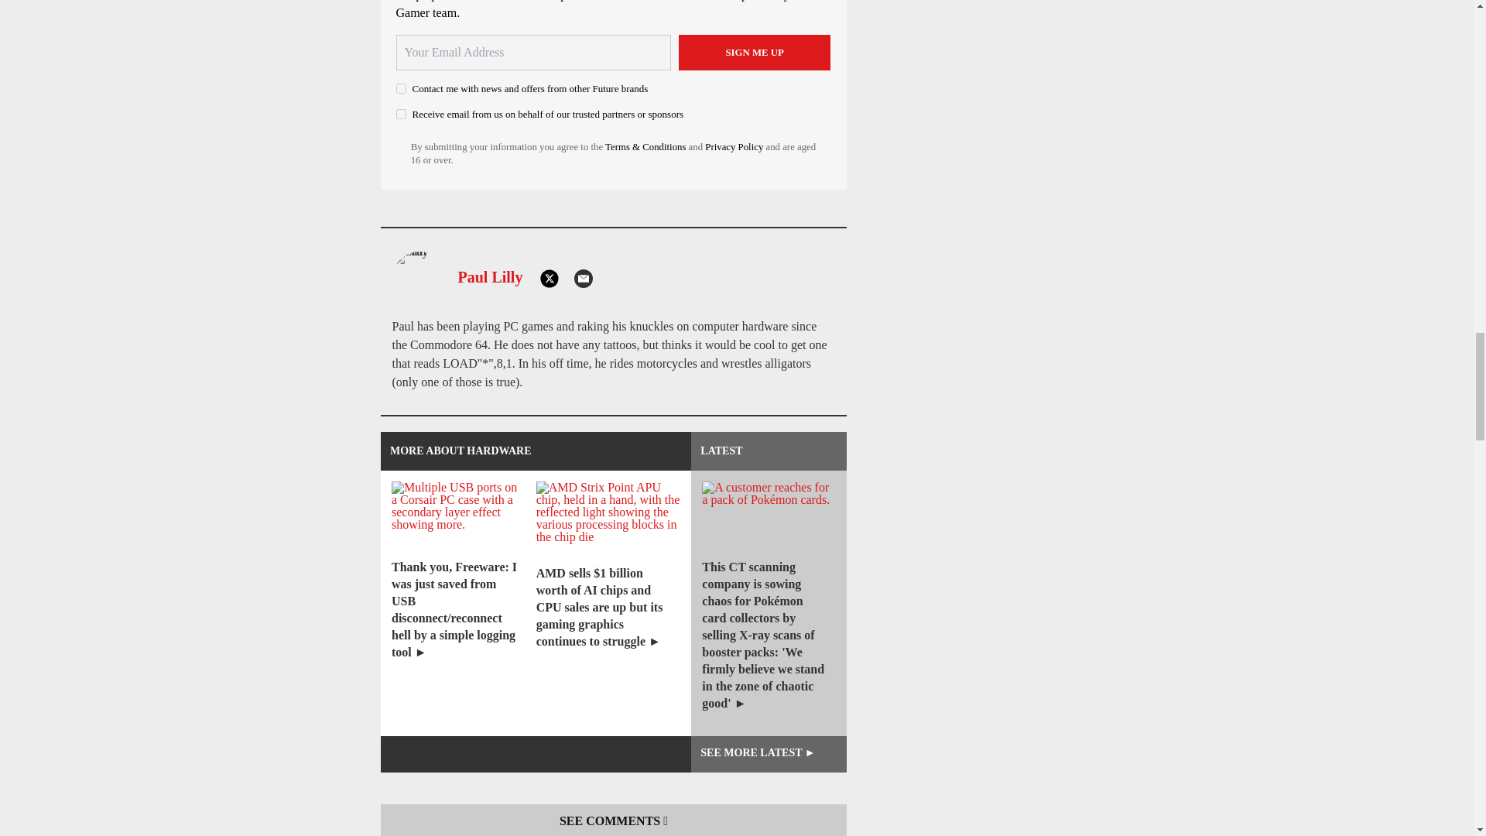  I want to click on on, so click(401, 88).